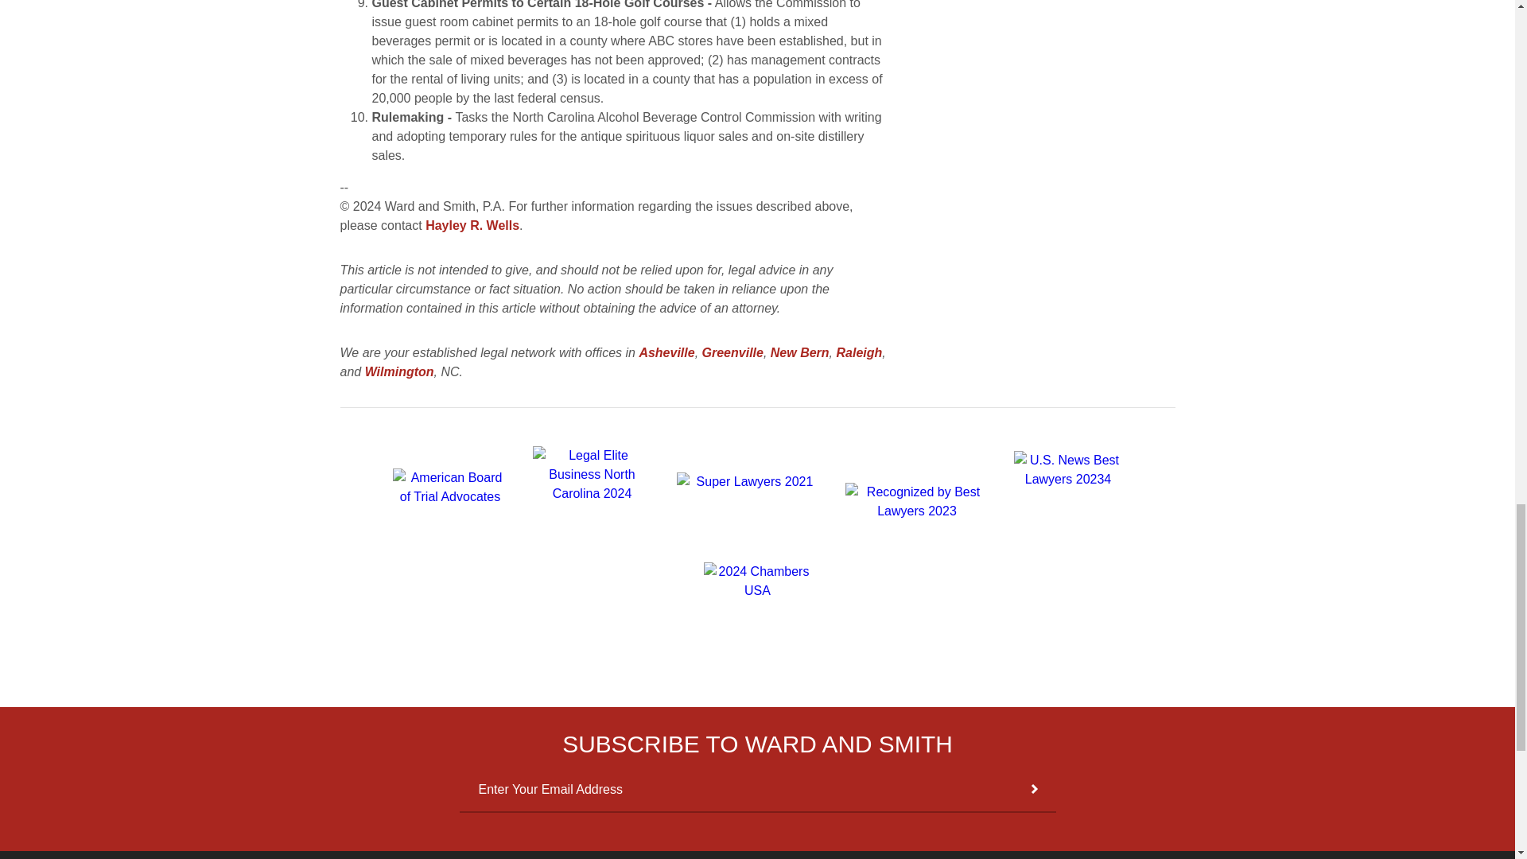 The image size is (1527, 859). I want to click on Greenville, so click(733, 353).